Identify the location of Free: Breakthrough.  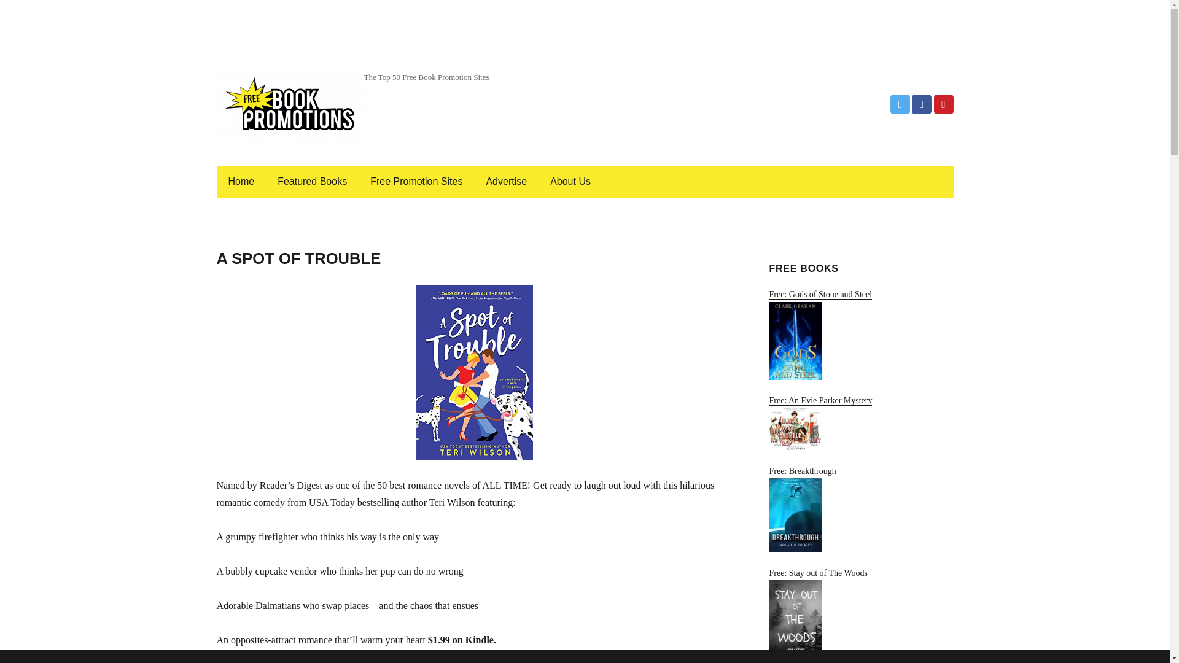
(860, 510).